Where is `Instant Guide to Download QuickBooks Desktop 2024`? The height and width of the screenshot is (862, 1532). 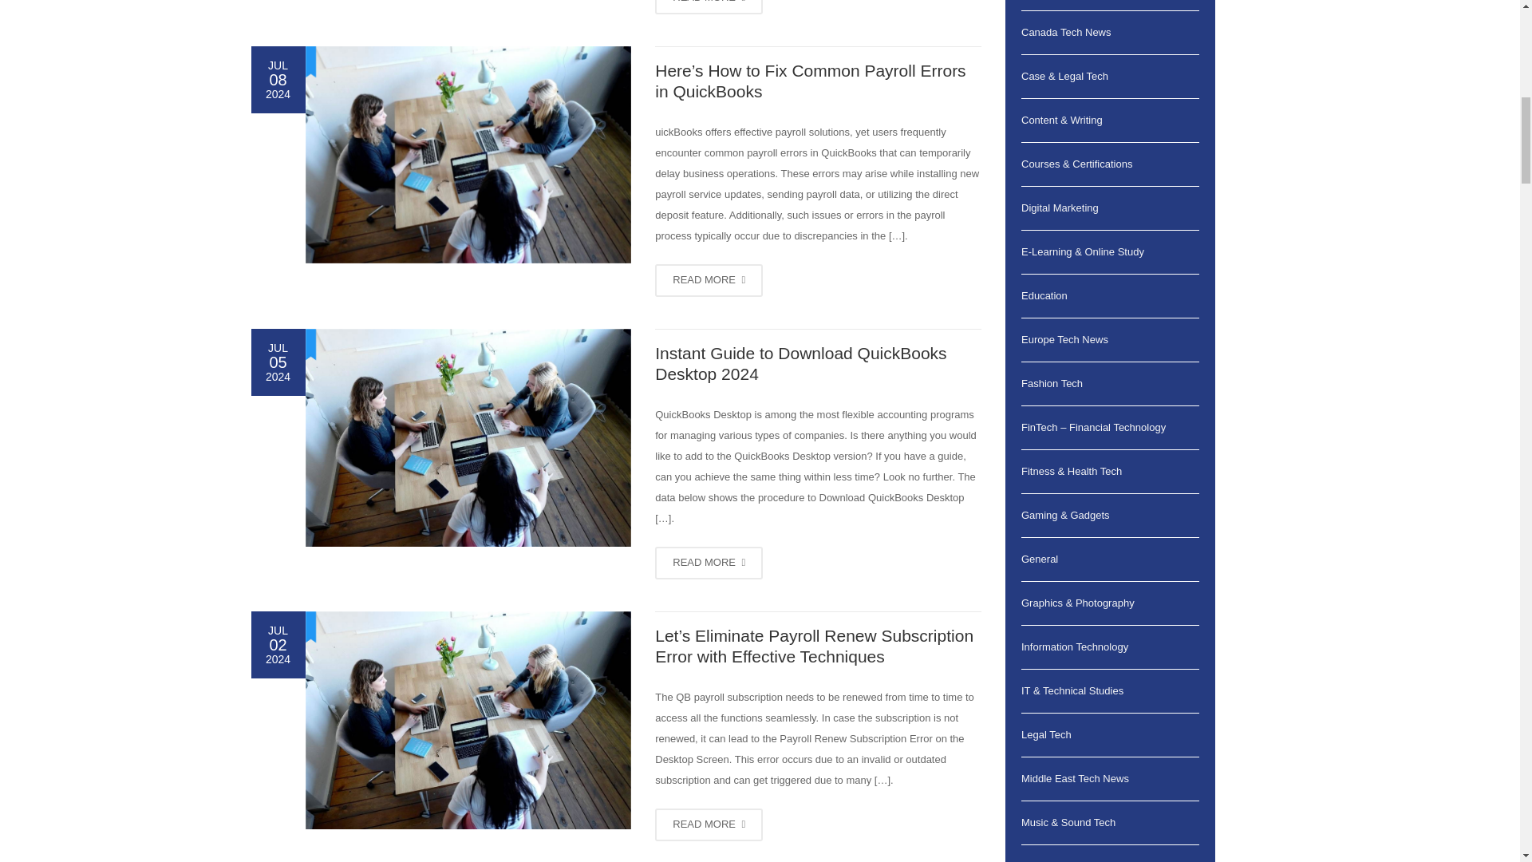 Instant Guide to Download QuickBooks Desktop 2024 is located at coordinates (801, 362).